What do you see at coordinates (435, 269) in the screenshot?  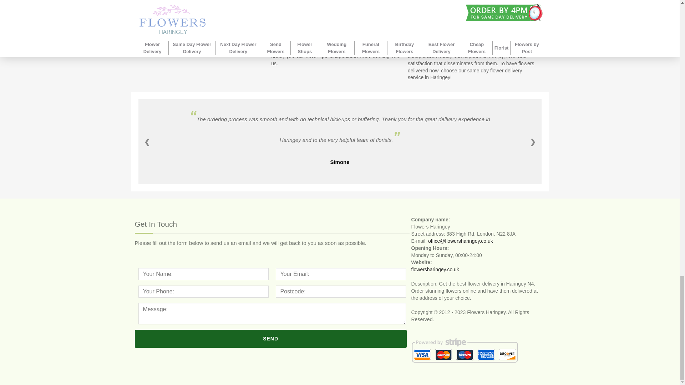 I see `Flowers Haringey website` at bounding box center [435, 269].